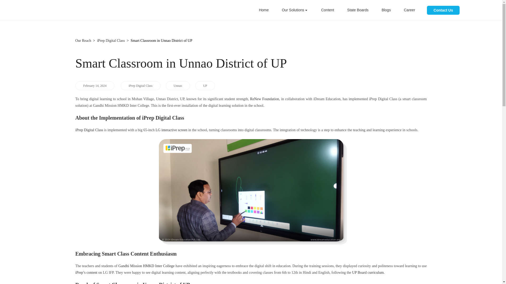  Describe the element at coordinates (147, 266) in the screenshot. I see `Gandhi Mission HMKD Inter College` at that location.